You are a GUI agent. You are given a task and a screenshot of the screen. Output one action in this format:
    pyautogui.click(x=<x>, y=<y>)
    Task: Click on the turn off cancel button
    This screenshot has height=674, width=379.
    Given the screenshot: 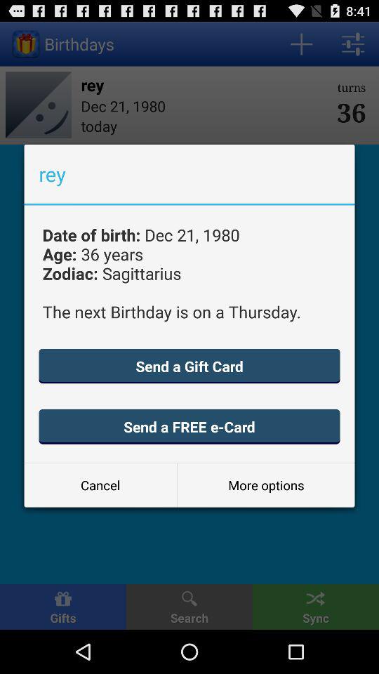 What is the action you would take?
    pyautogui.click(x=100, y=484)
    